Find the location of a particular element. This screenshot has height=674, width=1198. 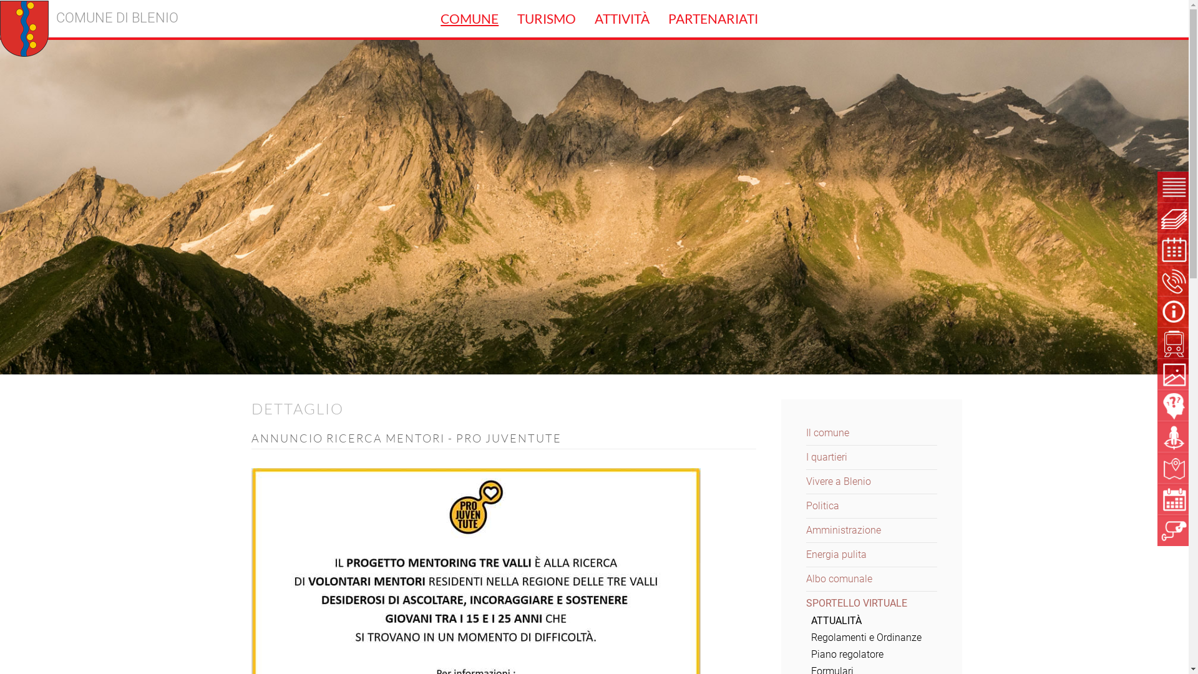

Il comune is located at coordinates (827, 433).